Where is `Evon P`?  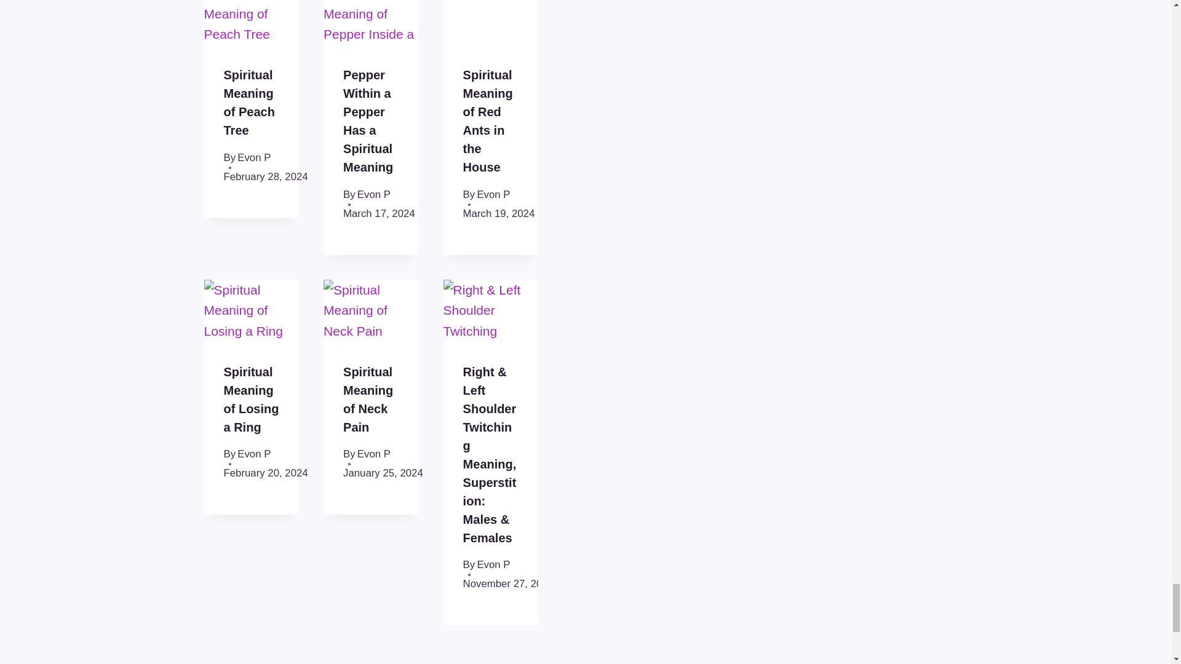
Evon P is located at coordinates (253, 454).